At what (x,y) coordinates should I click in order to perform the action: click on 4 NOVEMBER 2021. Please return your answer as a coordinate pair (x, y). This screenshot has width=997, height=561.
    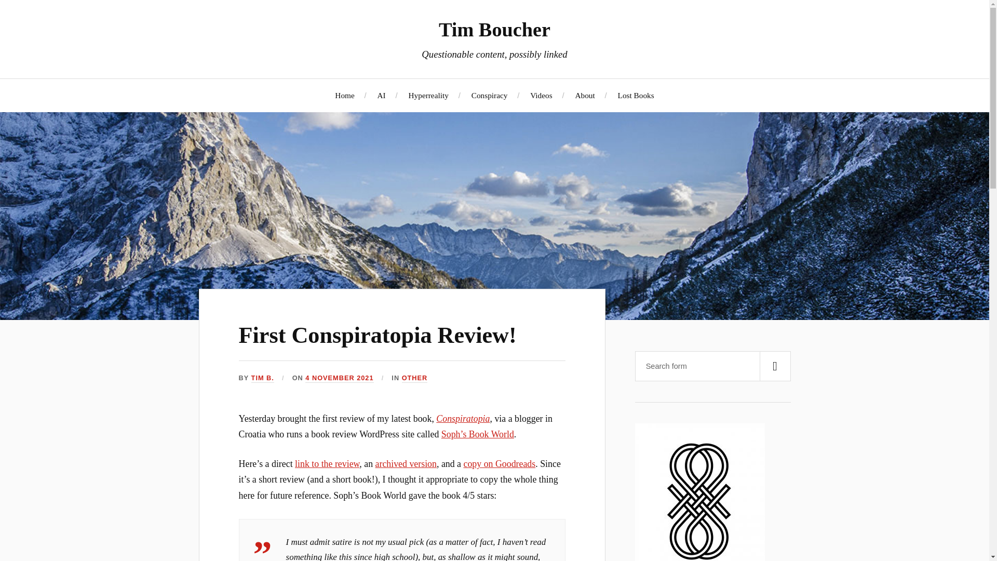
    Looking at the image, I should click on (339, 378).